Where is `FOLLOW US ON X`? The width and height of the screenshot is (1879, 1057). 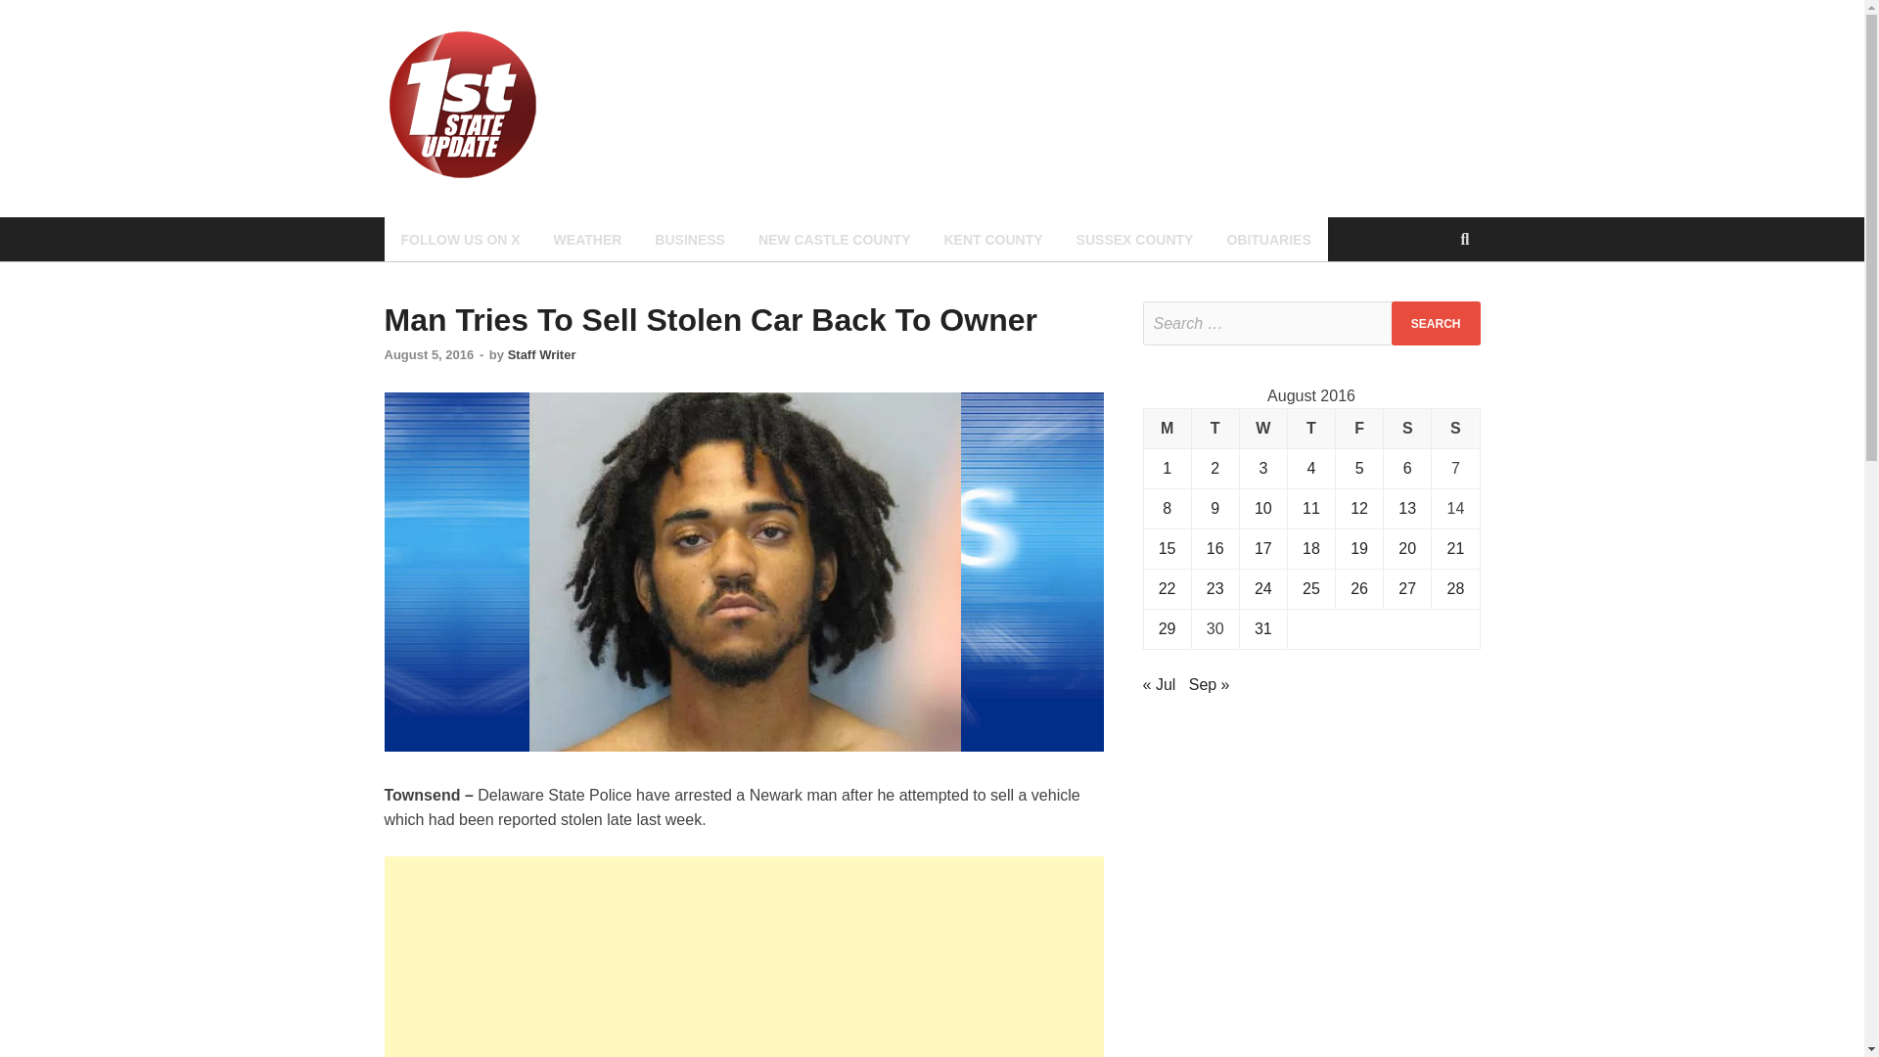 FOLLOW US ON X is located at coordinates (459, 239).